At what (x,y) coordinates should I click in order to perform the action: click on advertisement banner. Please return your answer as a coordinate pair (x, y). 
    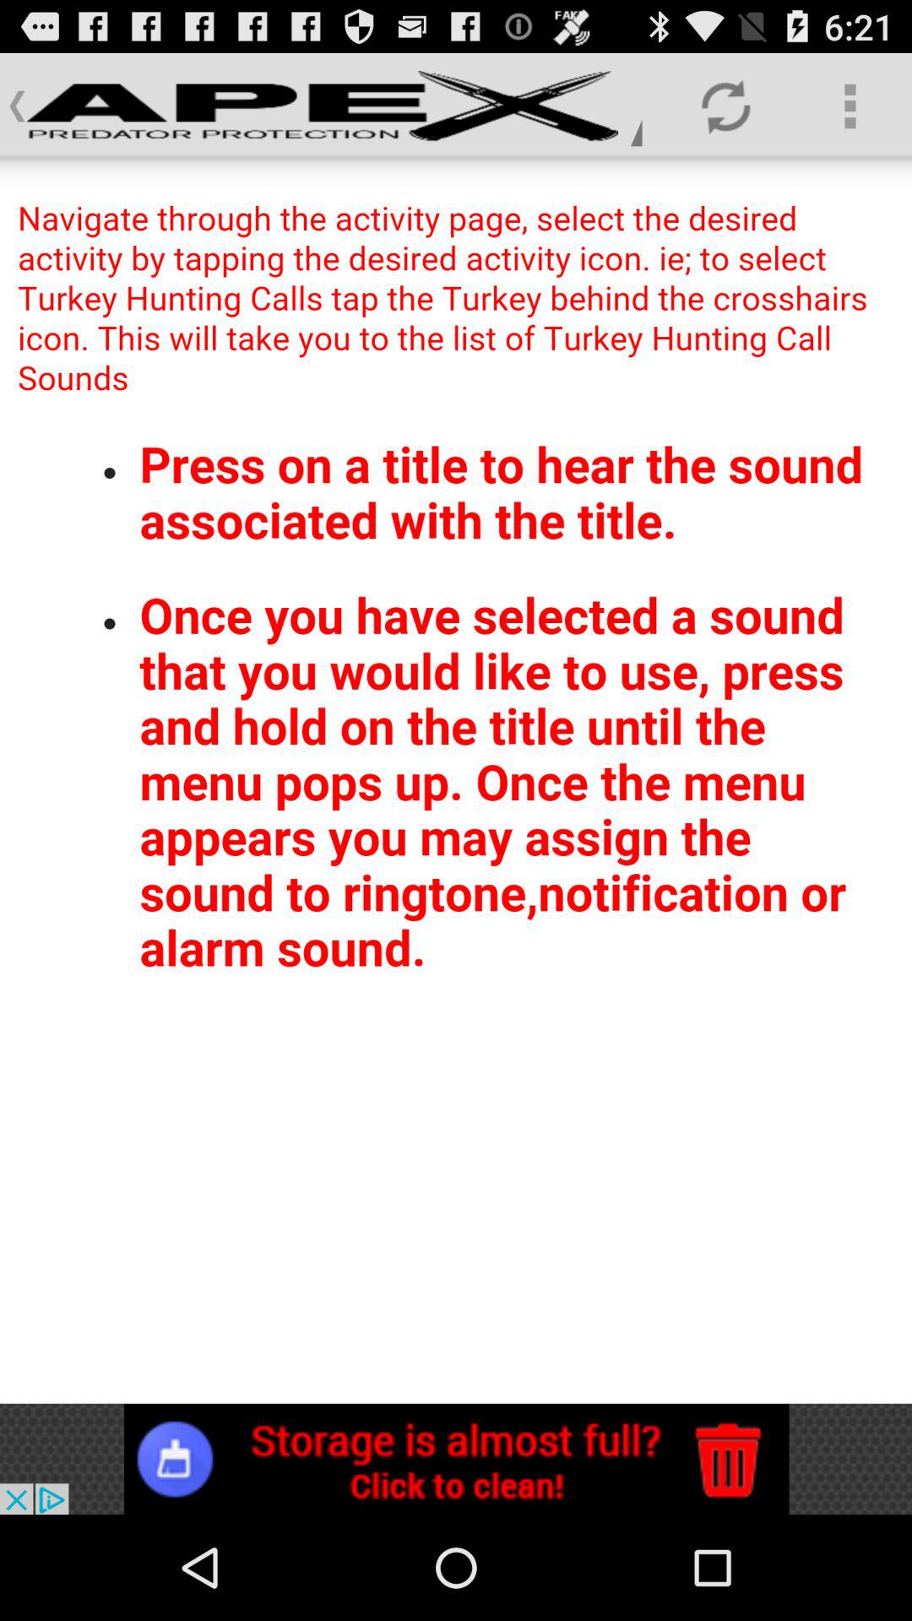
    Looking at the image, I should click on (456, 1459).